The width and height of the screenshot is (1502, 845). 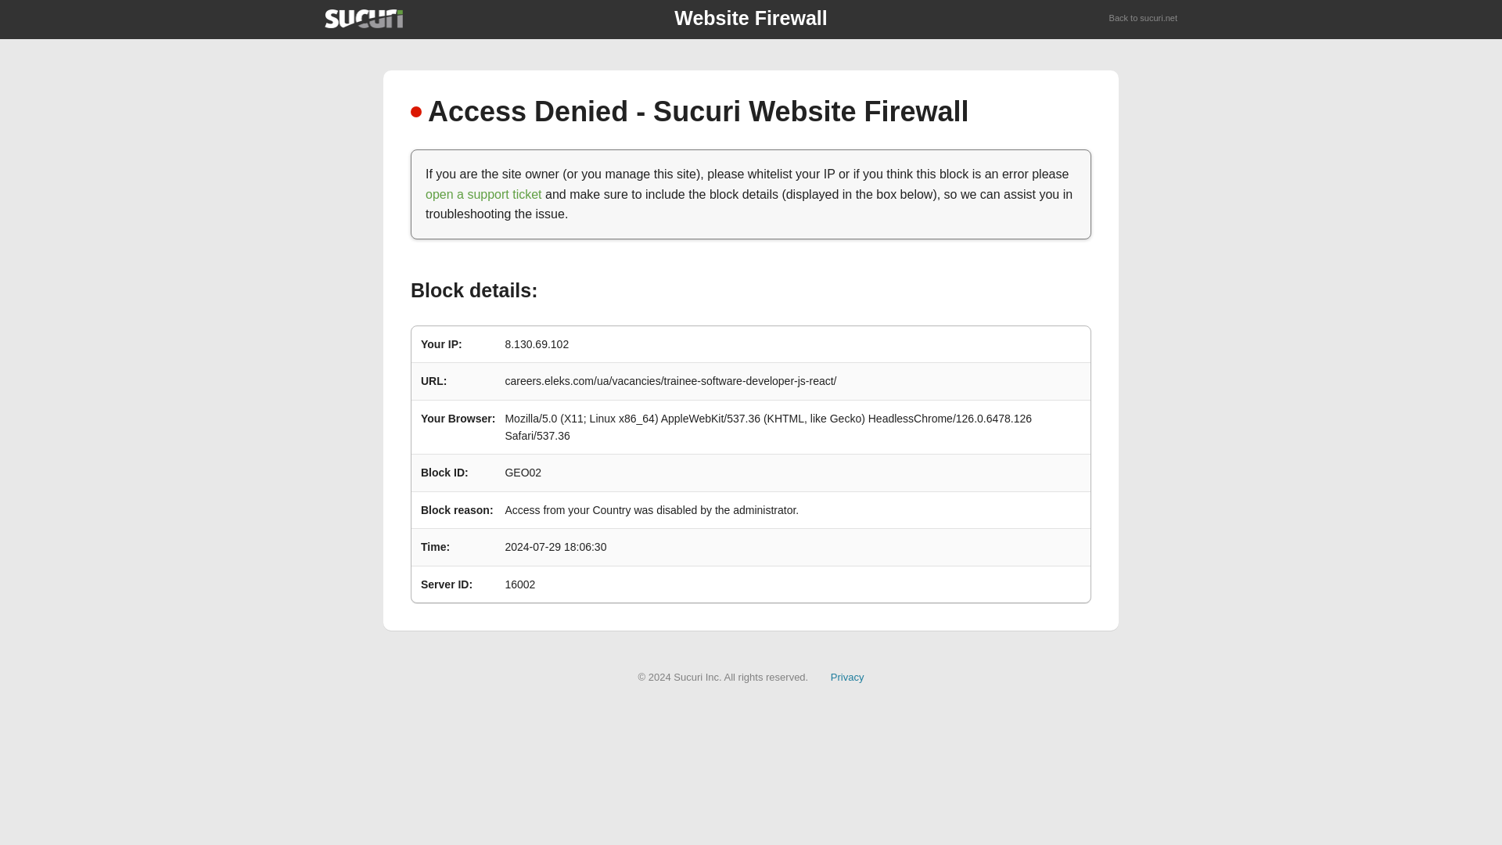 I want to click on Privacy, so click(x=847, y=676).